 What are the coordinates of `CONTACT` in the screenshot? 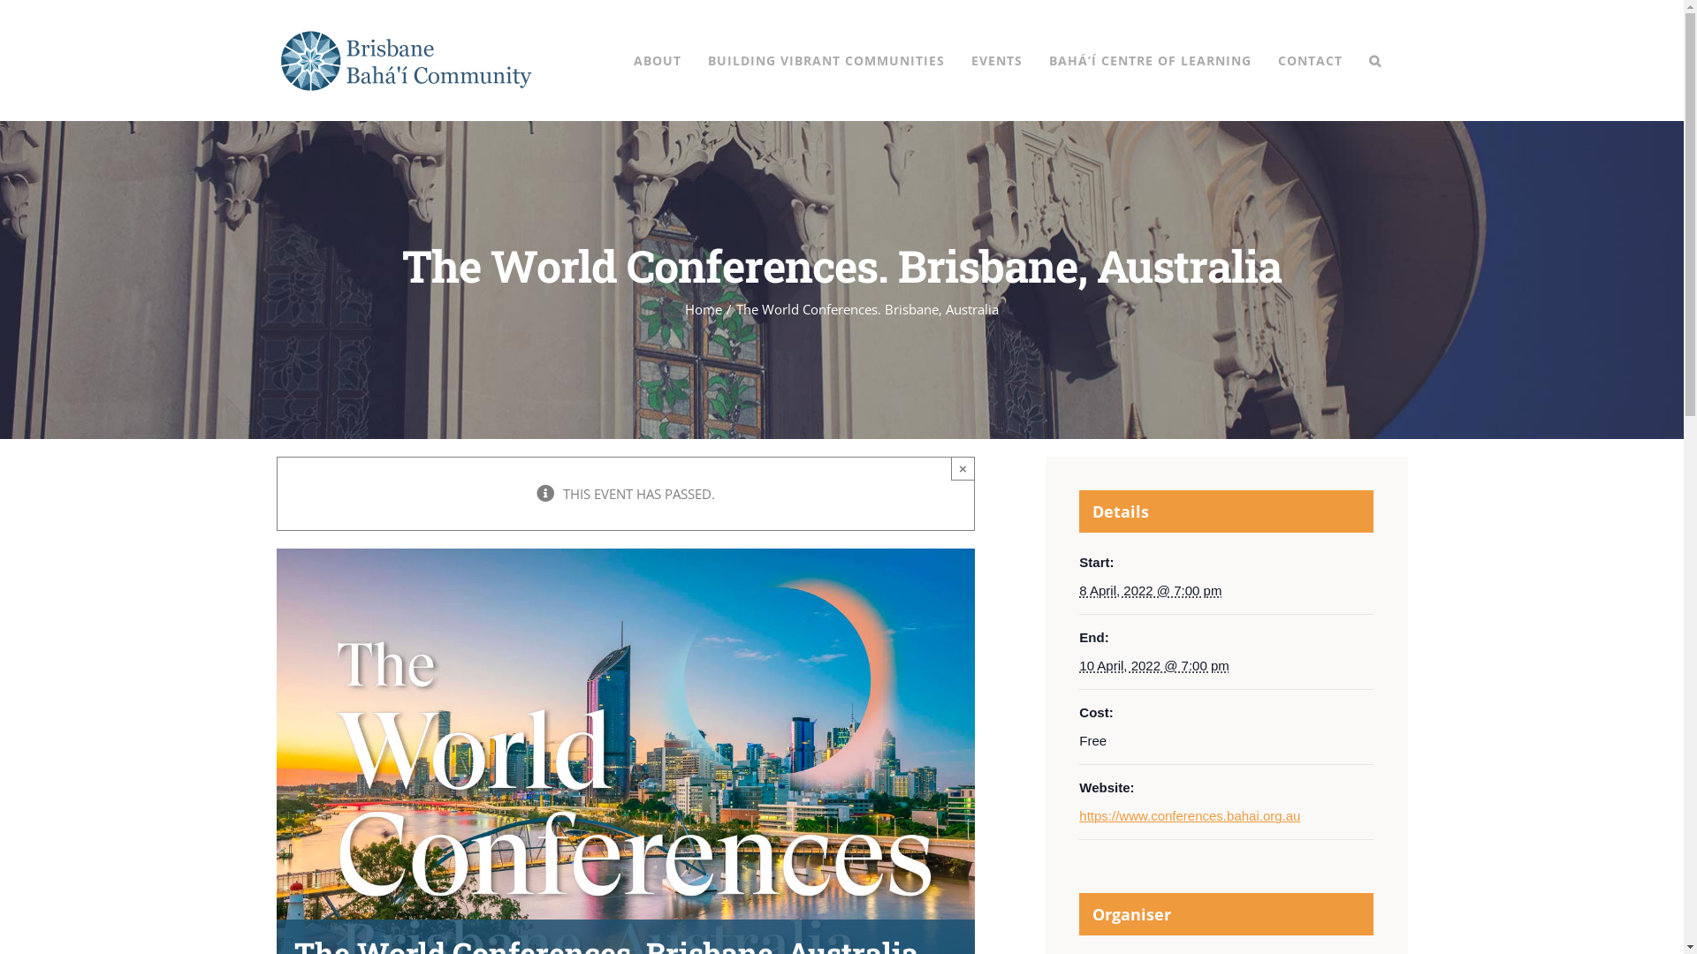 It's located at (1310, 60).